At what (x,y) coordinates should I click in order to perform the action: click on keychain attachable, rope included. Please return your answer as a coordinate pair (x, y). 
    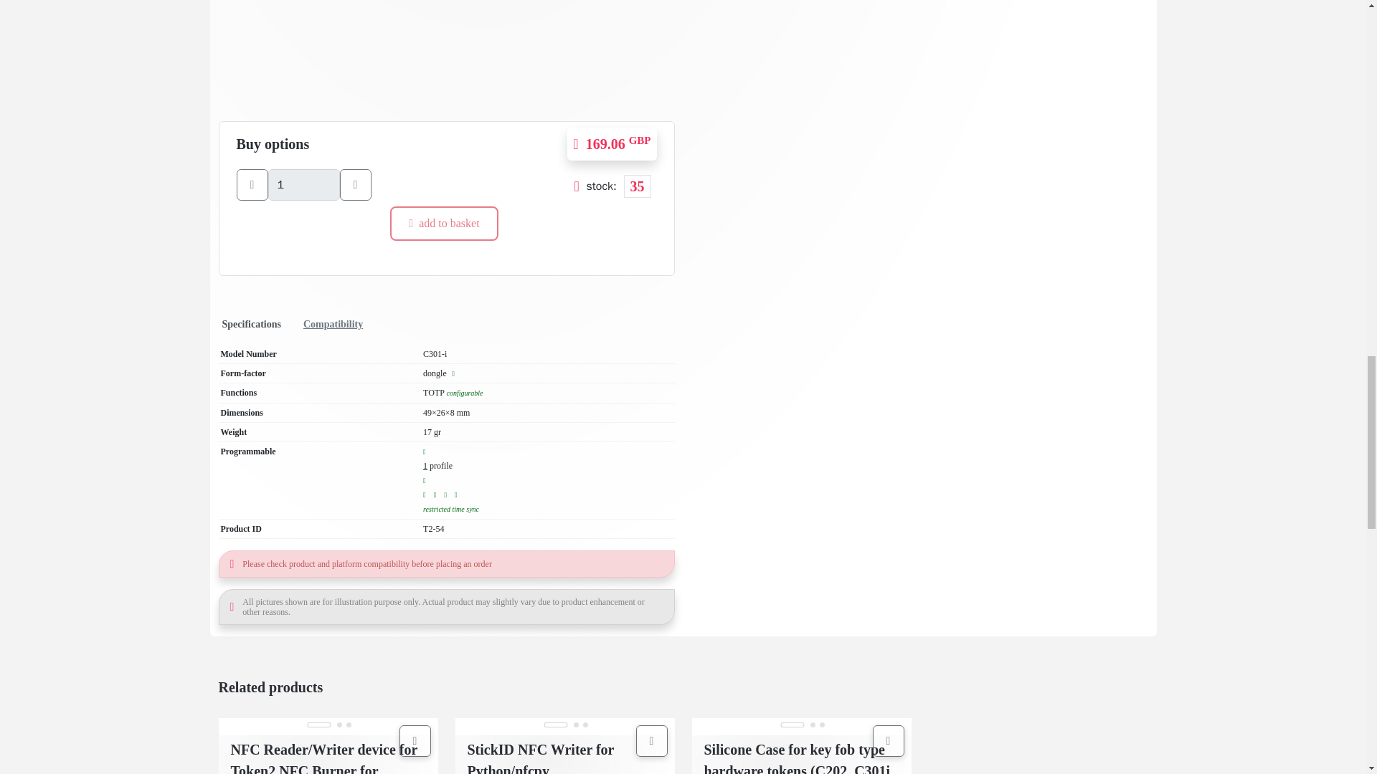
    Looking at the image, I should click on (453, 374).